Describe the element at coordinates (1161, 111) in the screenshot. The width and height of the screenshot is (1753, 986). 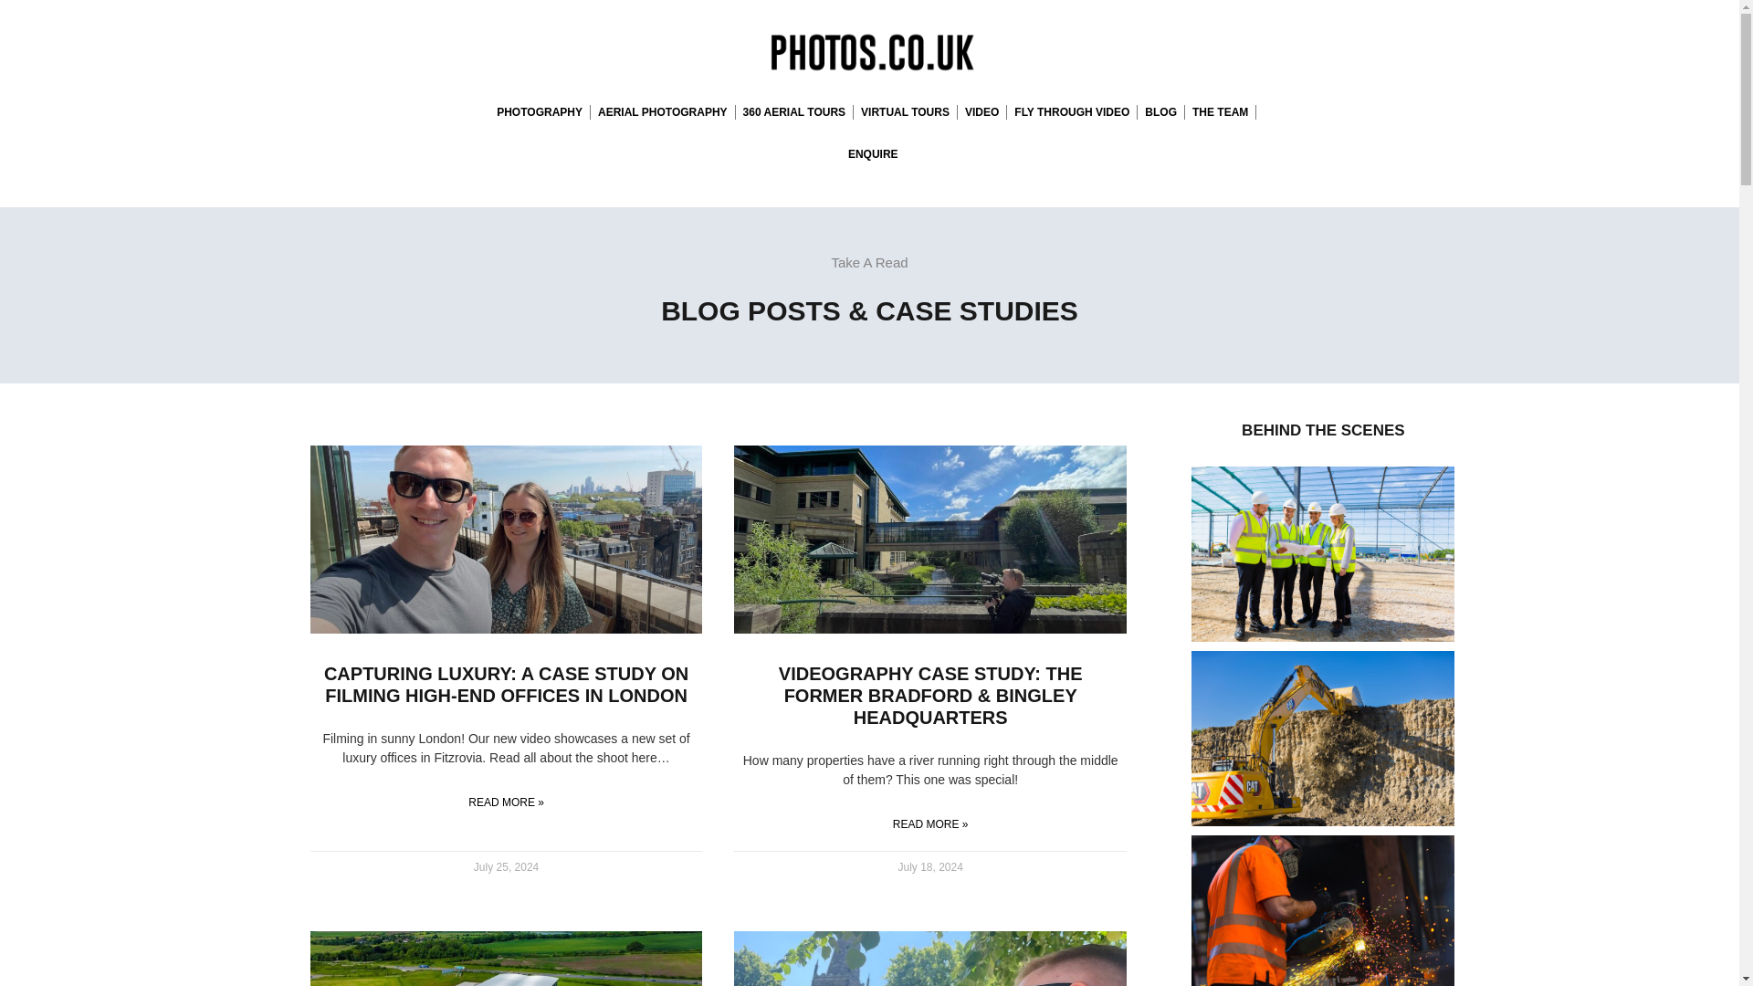
I see `BLOG` at that location.